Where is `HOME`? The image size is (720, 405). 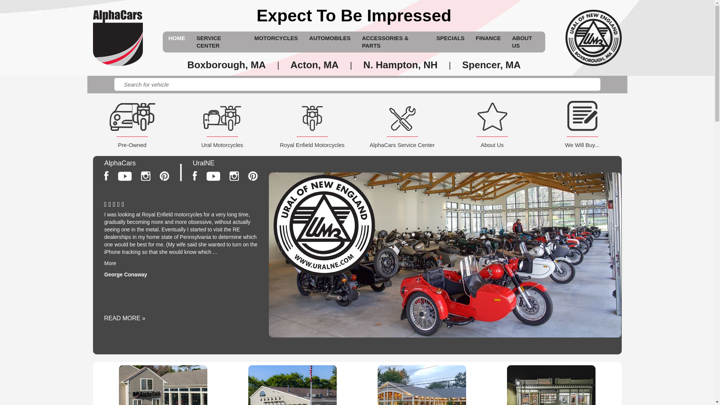
HOME is located at coordinates (176, 38).